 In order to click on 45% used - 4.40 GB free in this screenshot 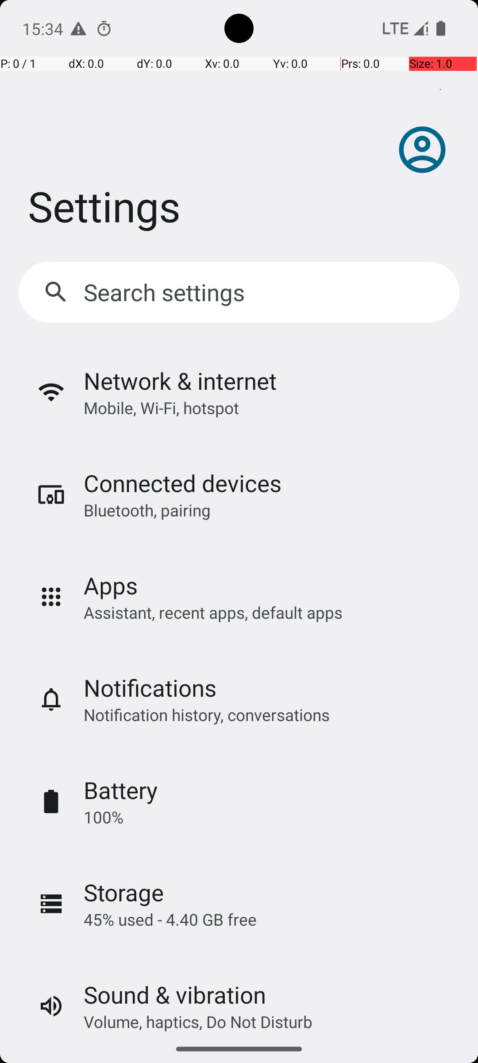, I will do `click(170, 919)`.